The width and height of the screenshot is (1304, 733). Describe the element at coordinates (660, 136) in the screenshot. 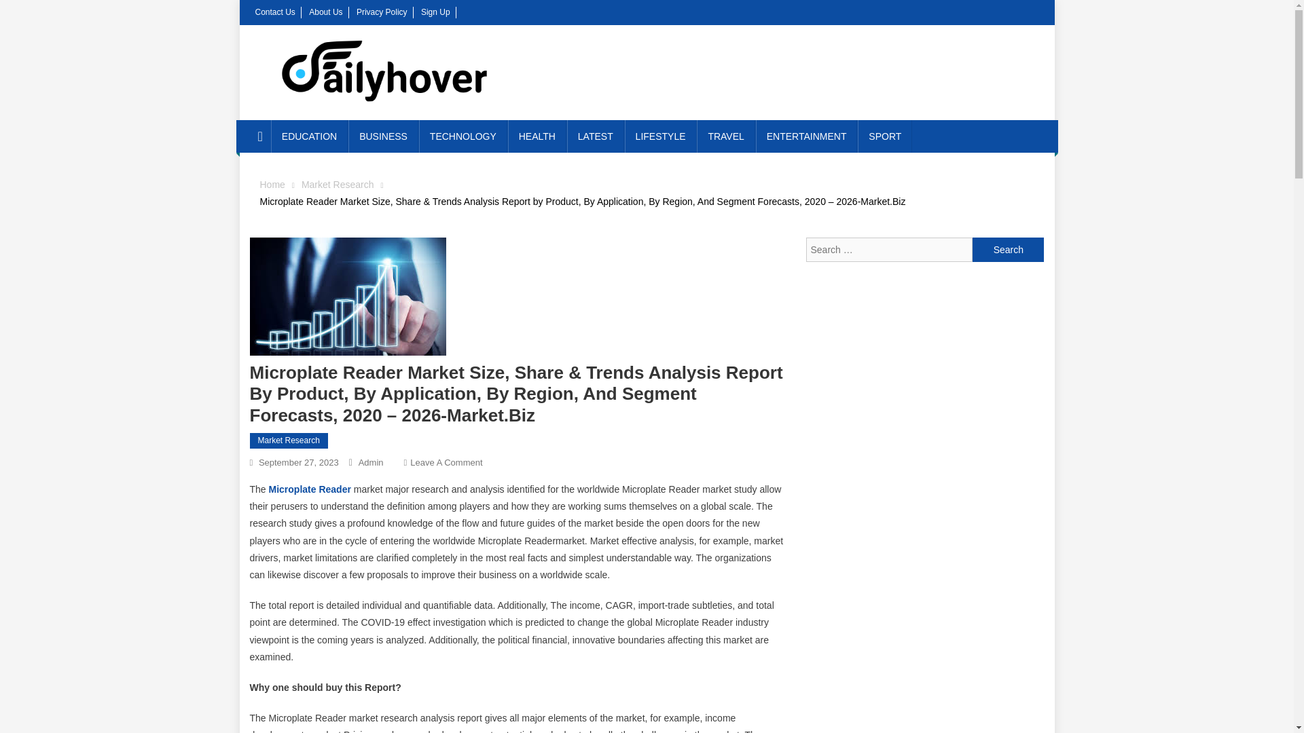

I see `LIFESTYLE` at that location.